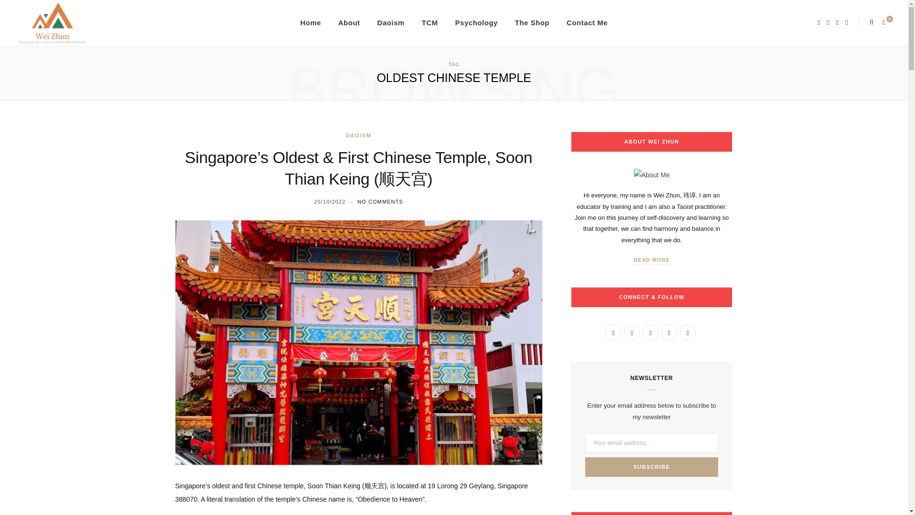 Image resolution: width=915 pixels, height=515 pixels. I want to click on Vimeo, so click(669, 332).